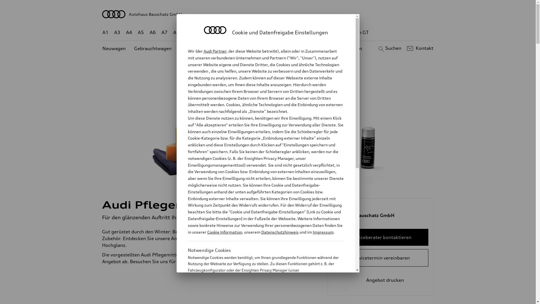  What do you see at coordinates (381, 237) in the screenshot?
I see `Serviceberater kontaktieren` at bounding box center [381, 237].